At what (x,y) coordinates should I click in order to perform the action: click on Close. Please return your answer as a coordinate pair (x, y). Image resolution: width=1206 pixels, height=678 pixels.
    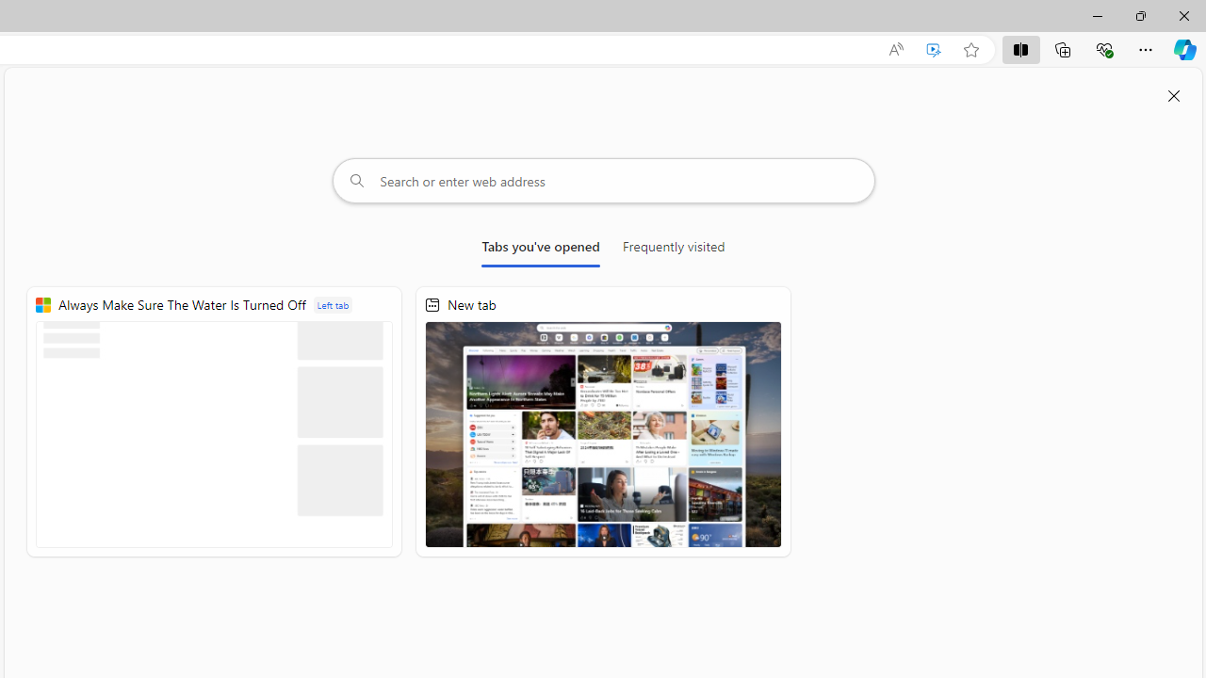
    Looking at the image, I should click on (1183, 15).